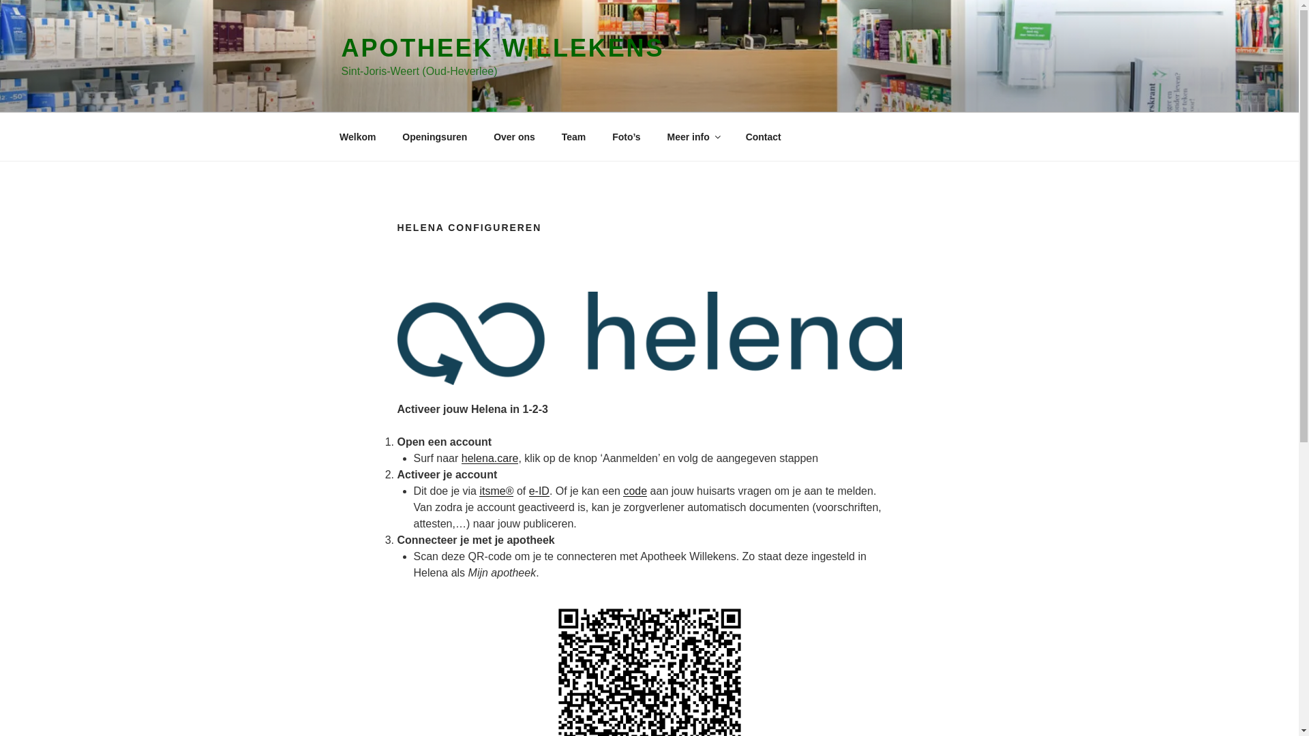 This screenshot has height=736, width=1309. What do you see at coordinates (435, 136) in the screenshot?
I see `Openingsuren` at bounding box center [435, 136].